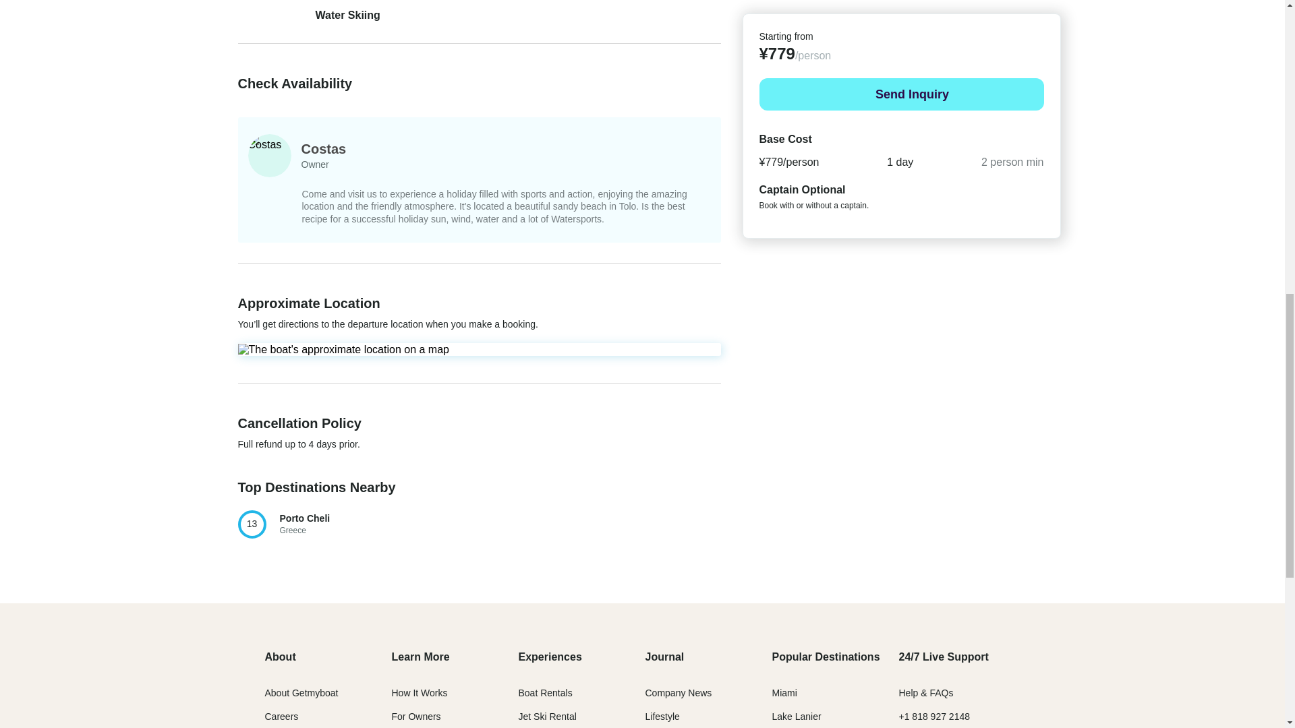 Image resolution: width=1295 pixels, height=728 pixels. What do you see at coordinates (317, 524) in the screenshot?
I see `Jet Ski Rental` at bounding box center [317, 524].